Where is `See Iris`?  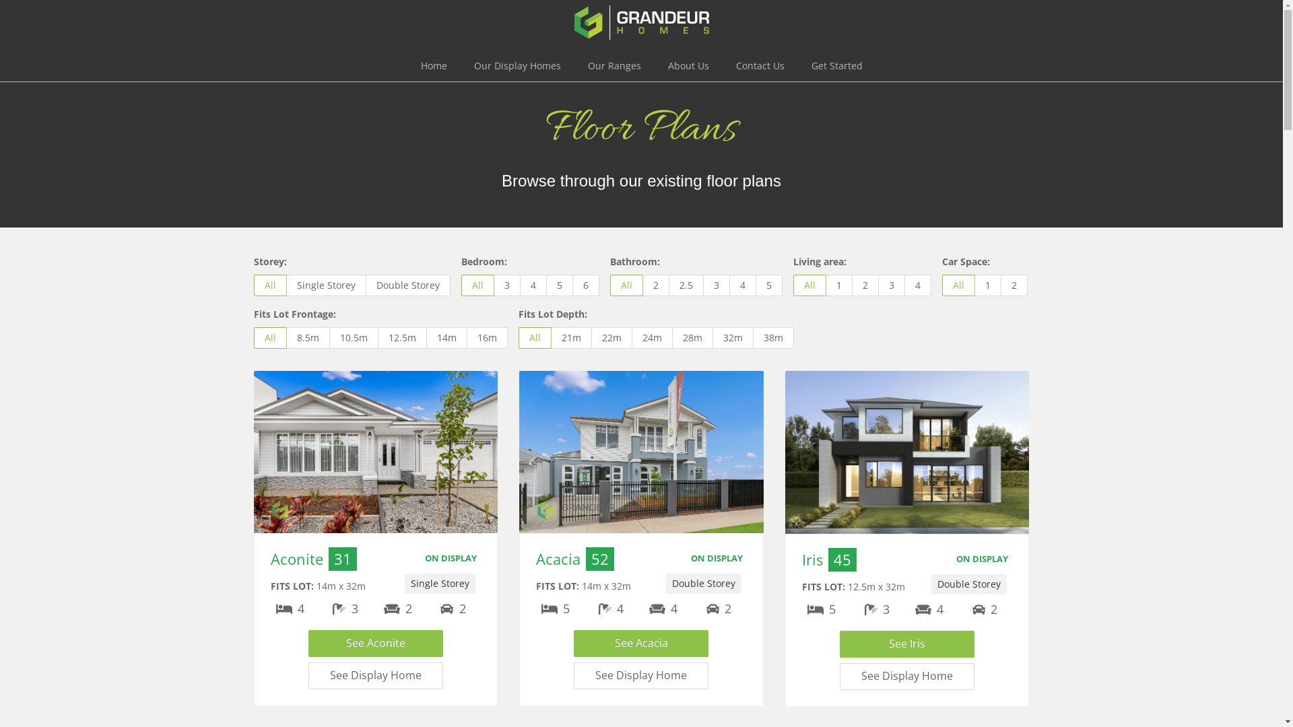 See Iris is located at coordinates (907, 644).